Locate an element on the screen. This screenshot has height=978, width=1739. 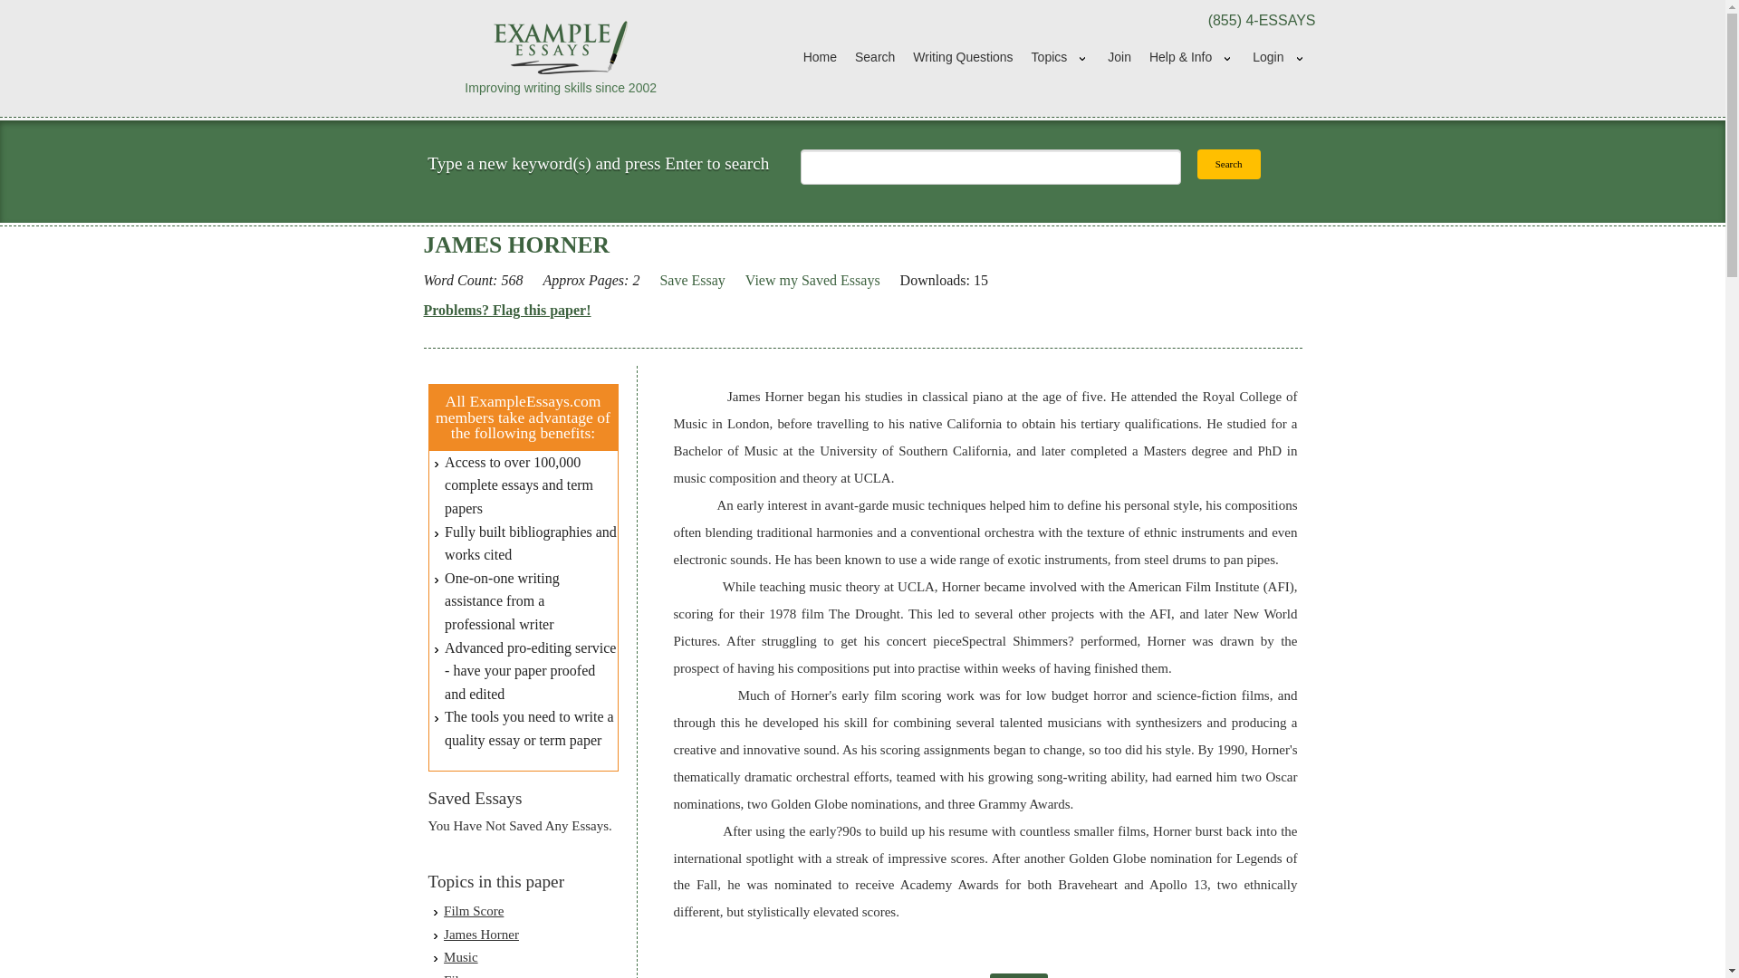
Improving writing skills since 2002 is located at coordinates (562, 57).